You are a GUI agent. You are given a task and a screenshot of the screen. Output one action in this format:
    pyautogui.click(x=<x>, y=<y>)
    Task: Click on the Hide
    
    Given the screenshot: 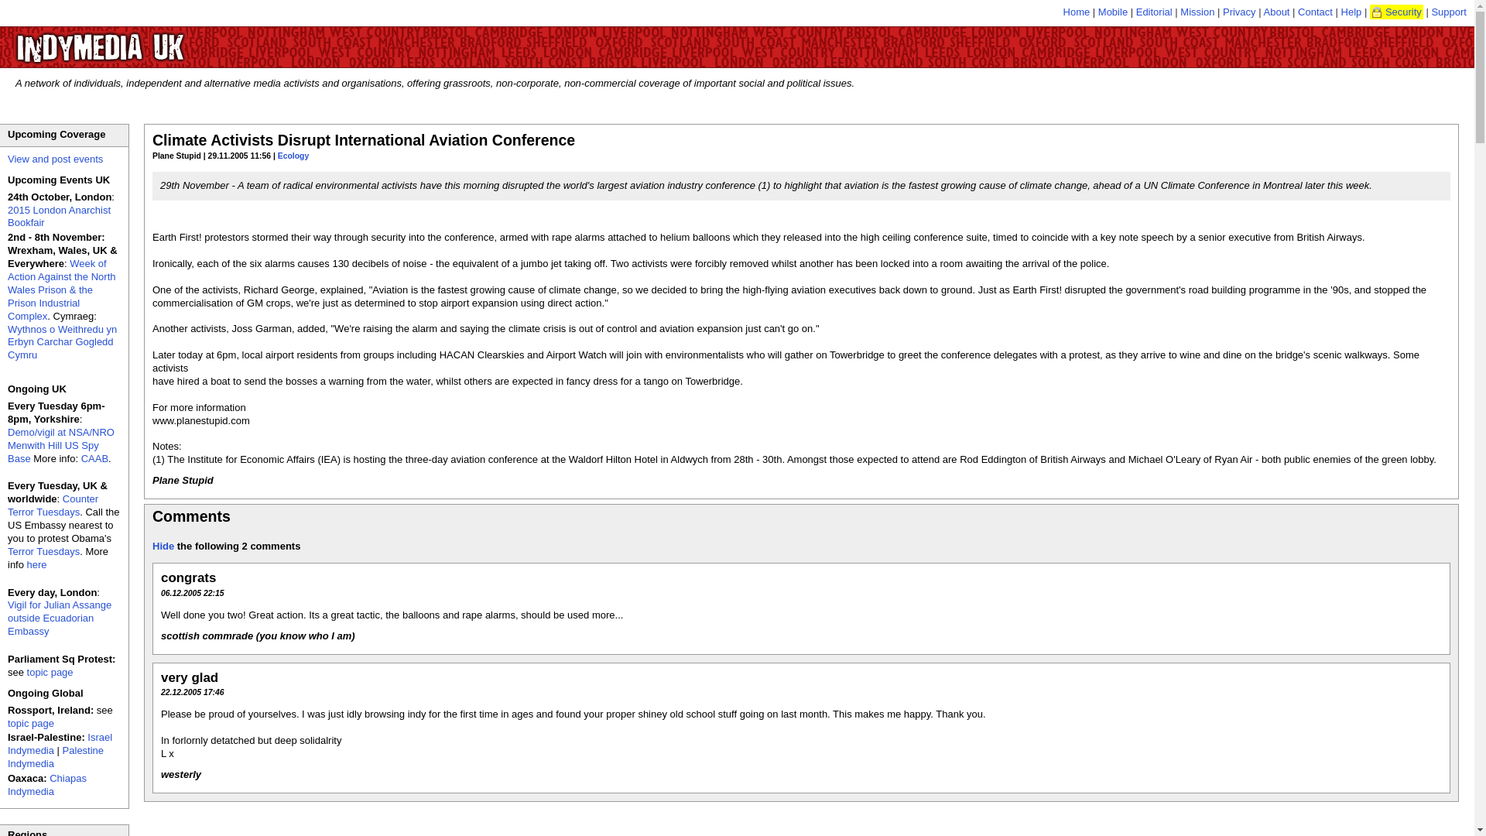 What is the action you would take?
    pyautogui.click(x=163, y=545)
    